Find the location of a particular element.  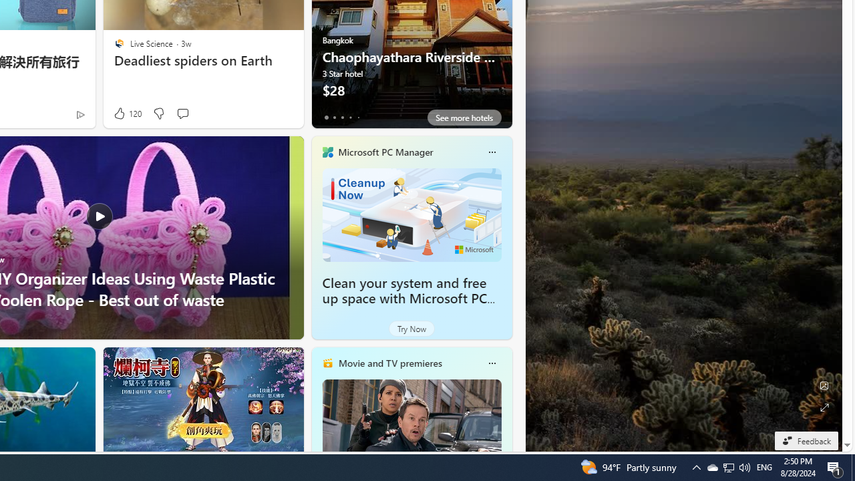

tab-4 is located at coordinates (358, 118).